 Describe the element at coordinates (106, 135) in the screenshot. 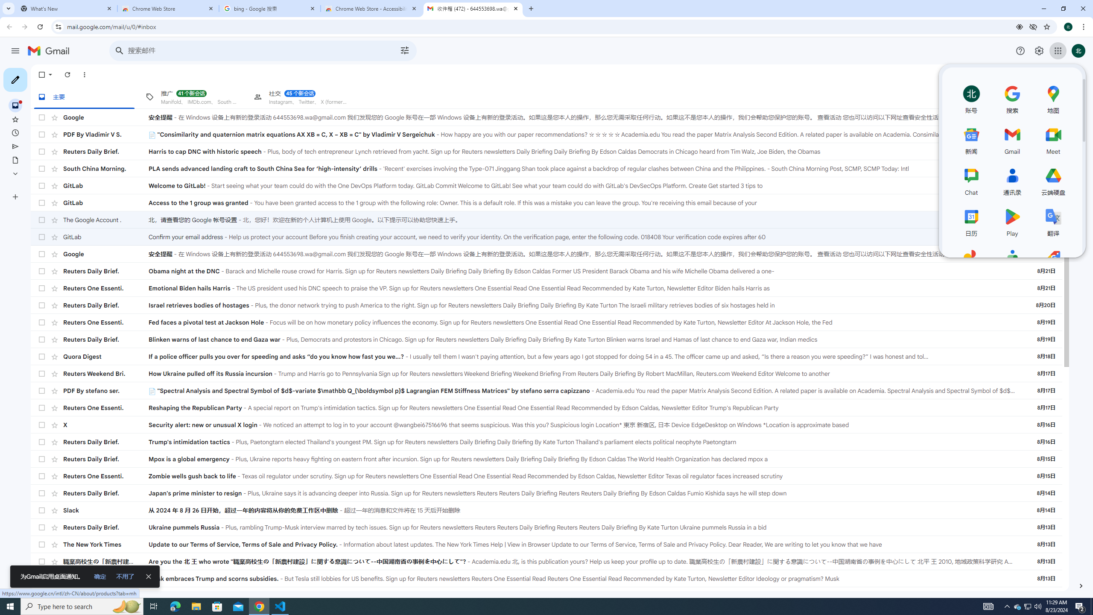

I see `PDF By Vladimir V S.` at that location.